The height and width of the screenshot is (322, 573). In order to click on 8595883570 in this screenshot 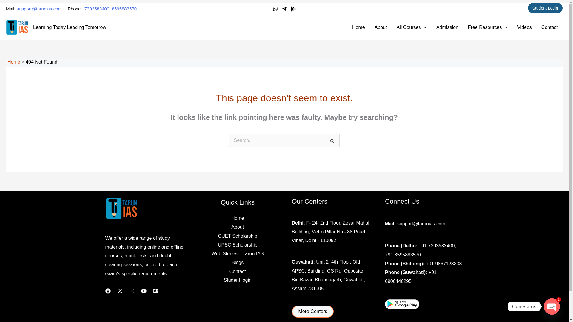, I will do `click(124, 8)`.